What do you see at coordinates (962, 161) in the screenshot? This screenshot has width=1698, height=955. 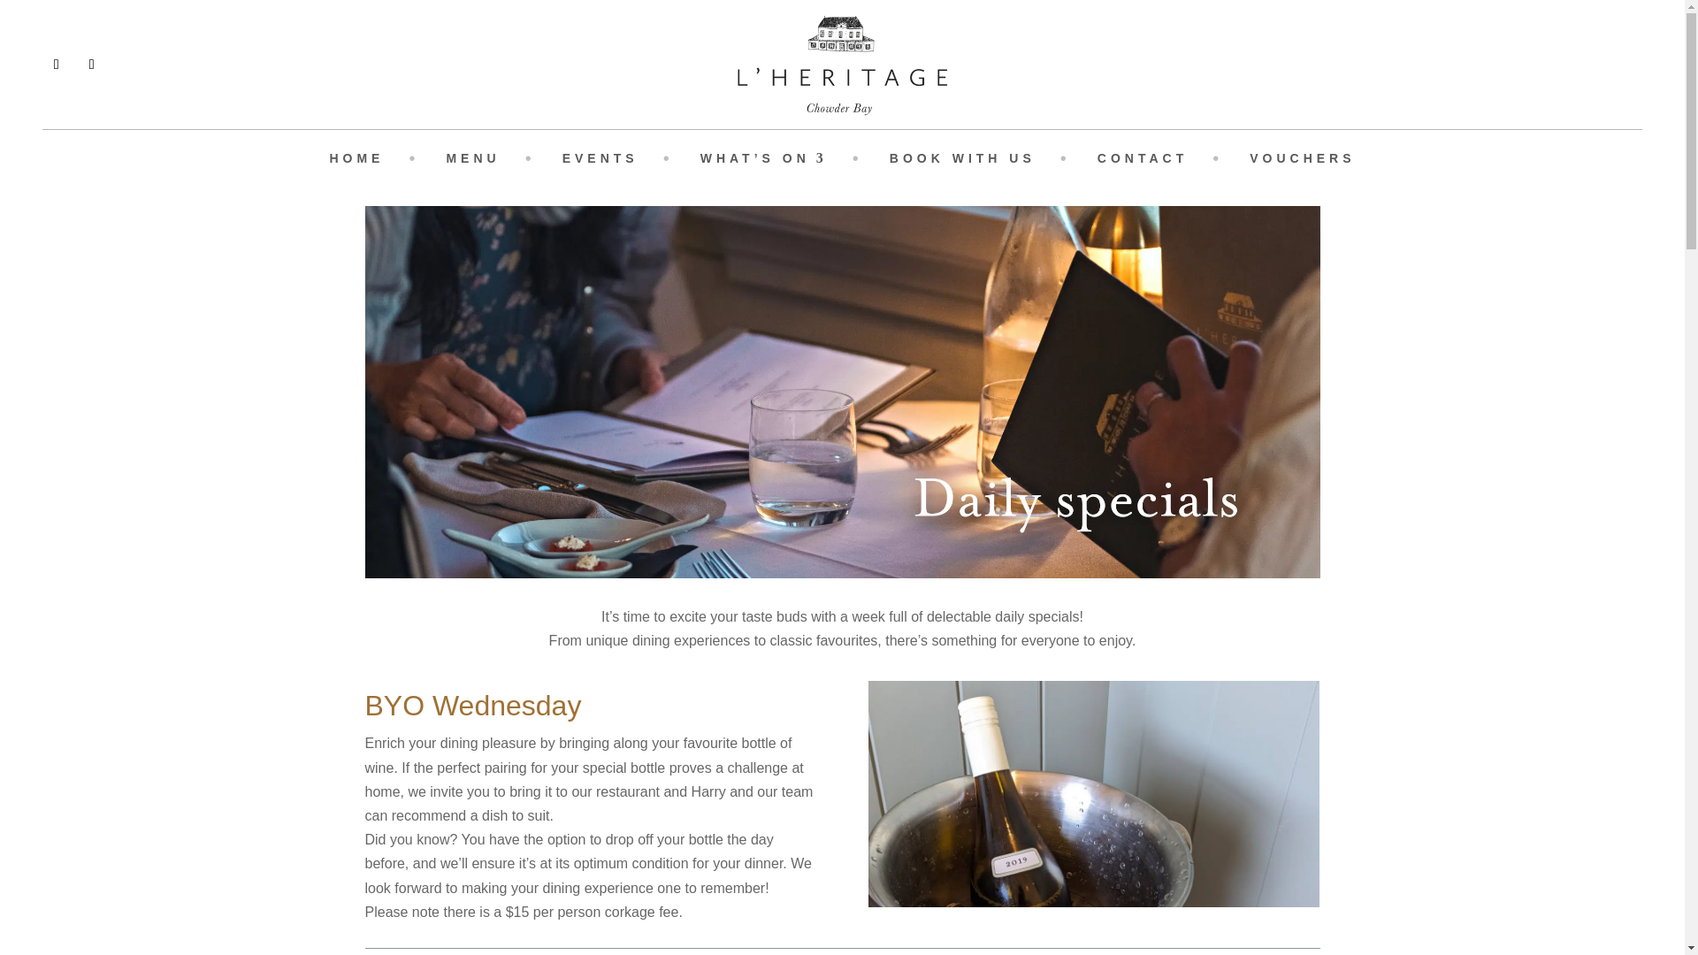 I see `BOOK WITH US` at bounding box center [962, 161].